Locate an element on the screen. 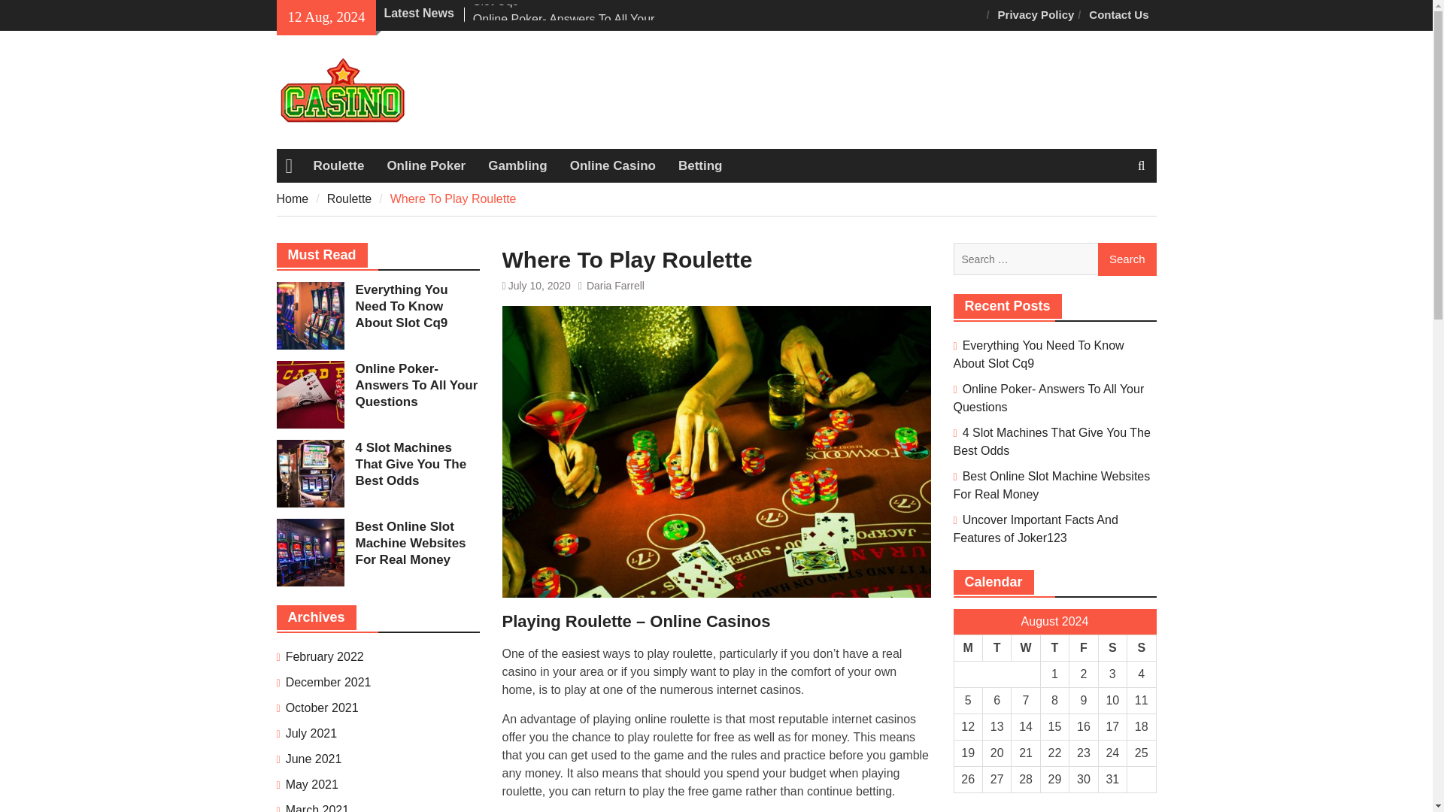  Tuesday is located at coordinates (996, 648).